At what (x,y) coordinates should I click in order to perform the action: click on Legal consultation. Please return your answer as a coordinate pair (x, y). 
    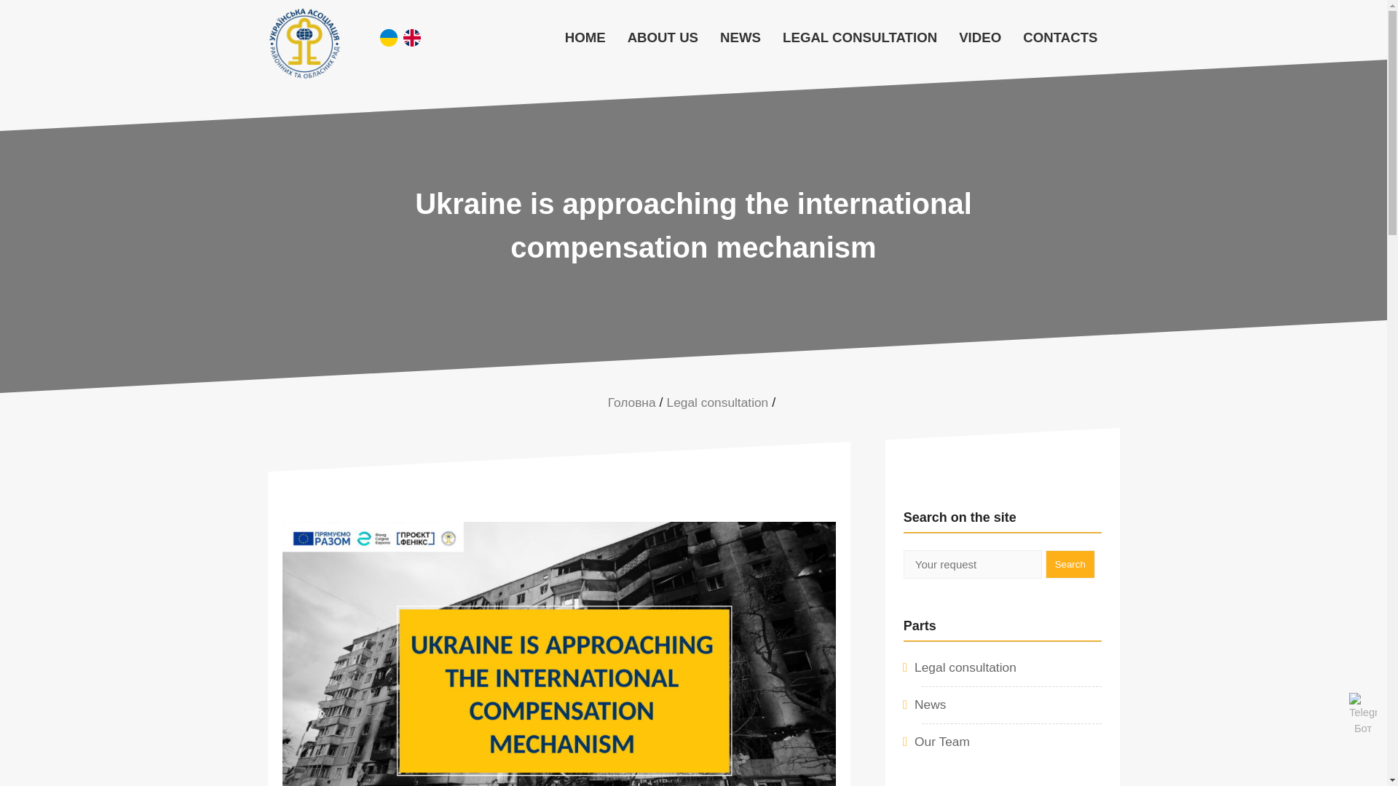
    Looking at the image, I should click on (965, 667).